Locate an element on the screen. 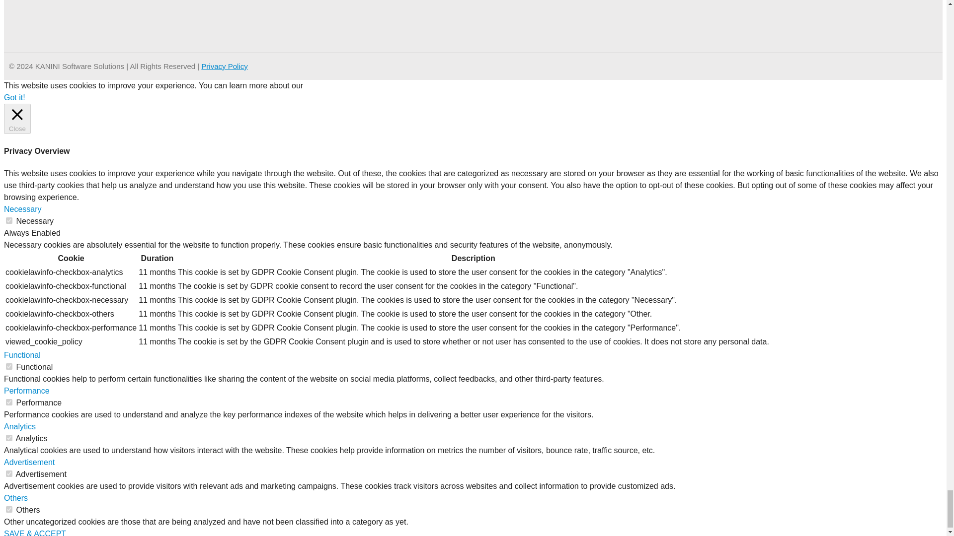 This screenshot has width=954, height=536. on is located at coordinates (9, 366).